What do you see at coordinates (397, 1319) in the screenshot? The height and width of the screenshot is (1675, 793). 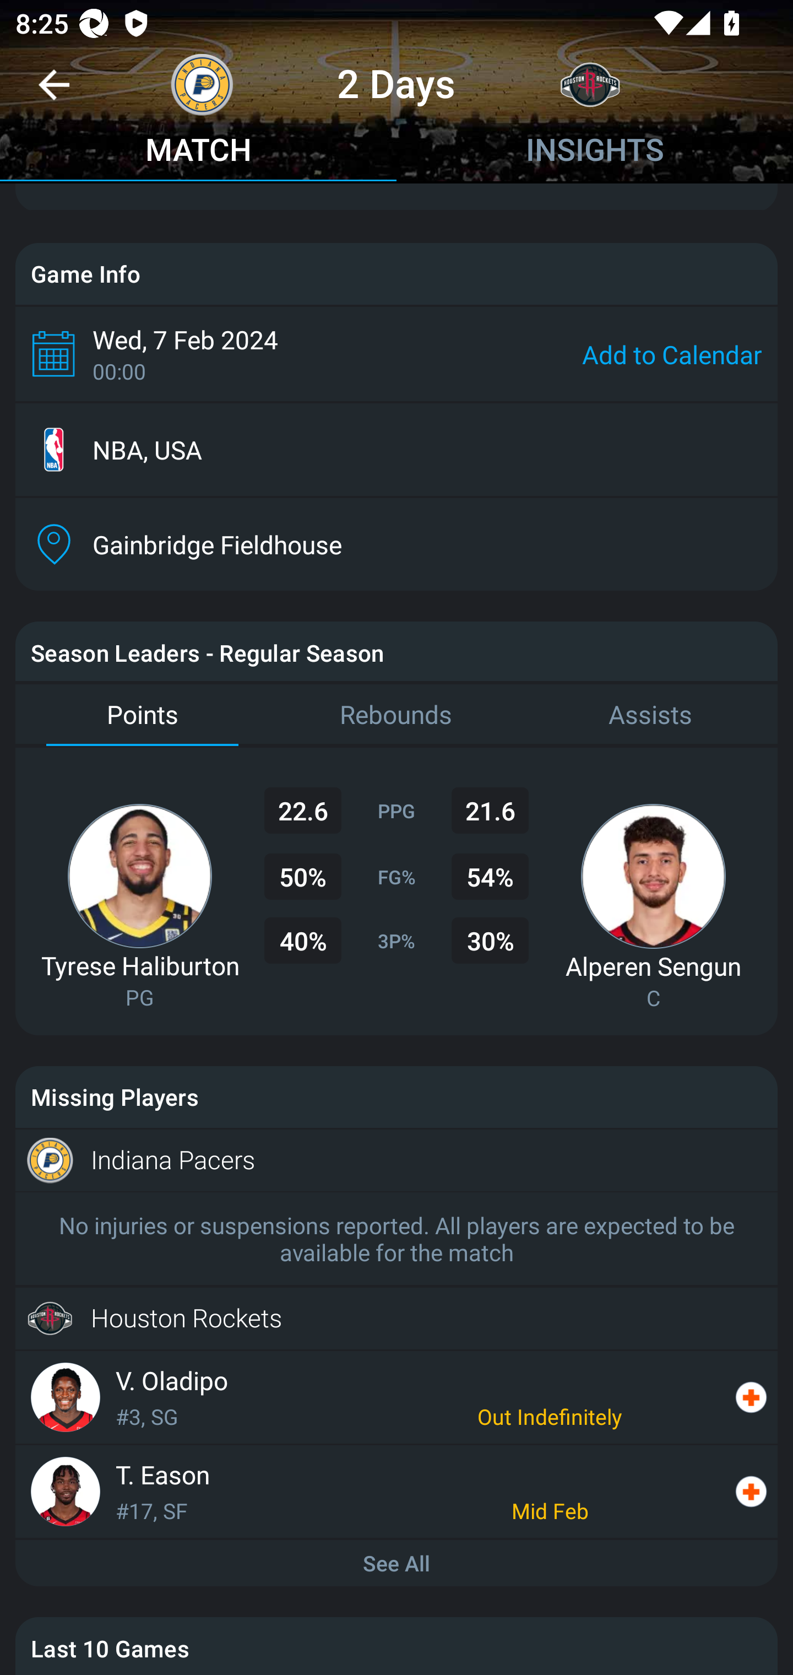 I see `Houston Rockets` at bounding box center [397, 1319].